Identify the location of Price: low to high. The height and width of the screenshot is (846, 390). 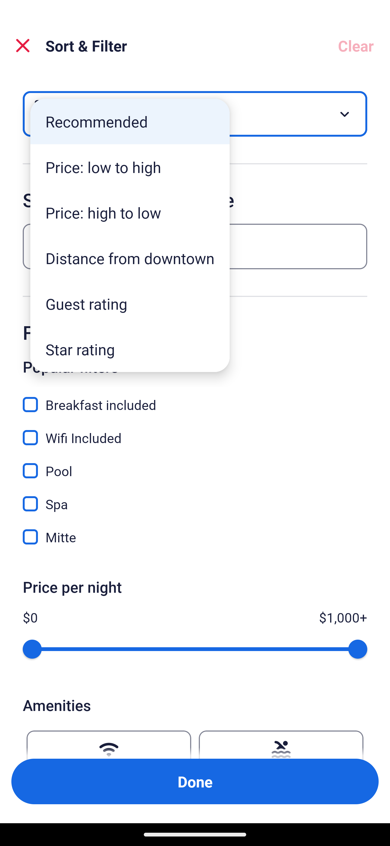
(130, 167).